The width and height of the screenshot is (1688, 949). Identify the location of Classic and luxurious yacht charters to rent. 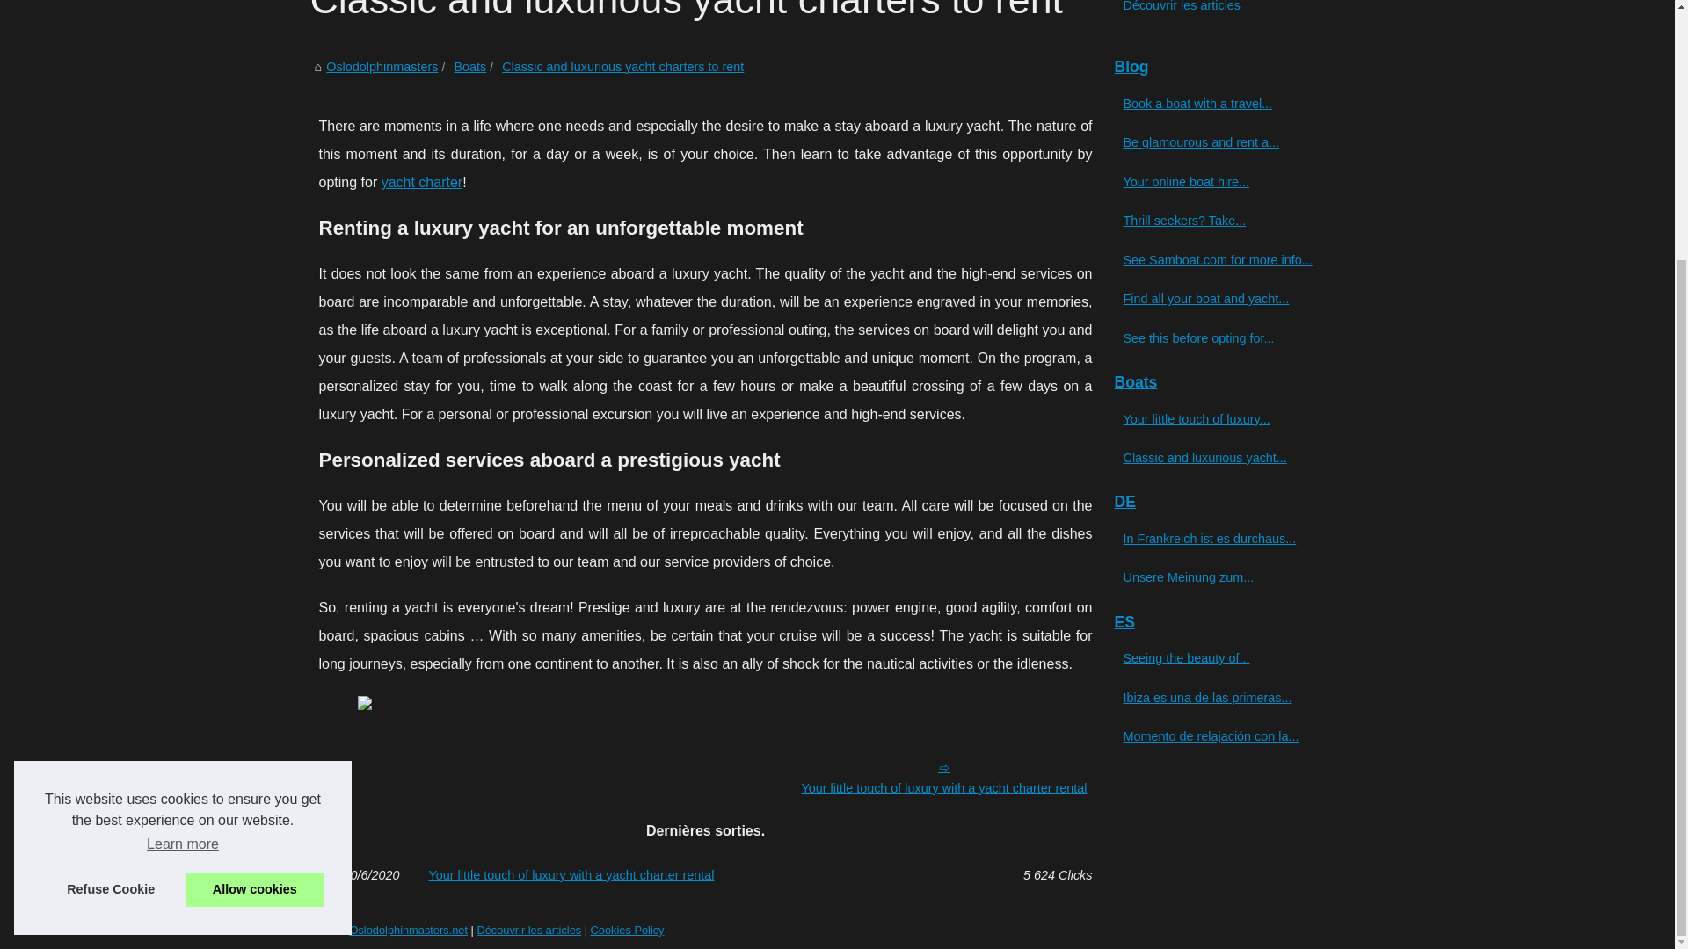
(622, 67).